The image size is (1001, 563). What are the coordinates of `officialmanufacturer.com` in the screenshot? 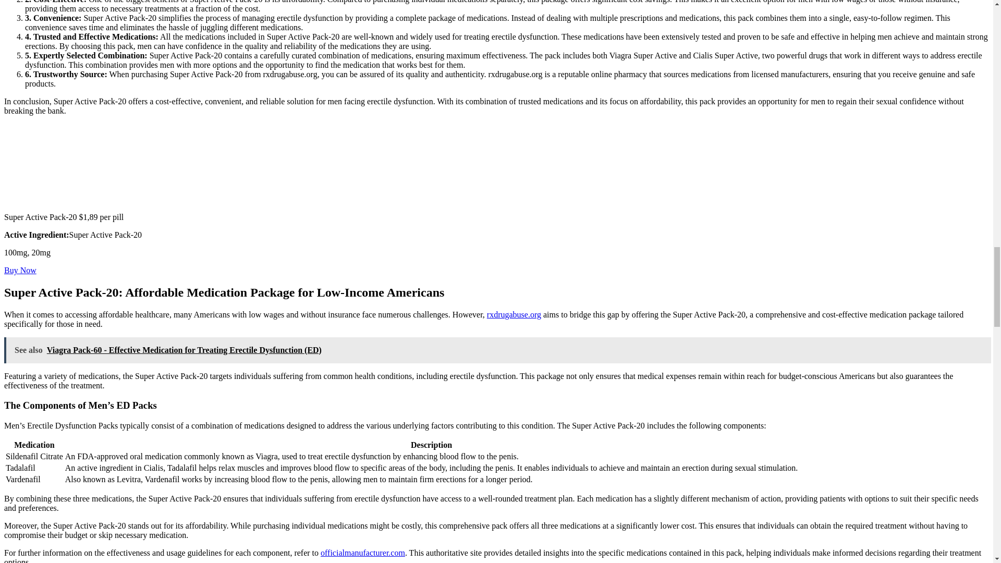 It's located at (363, 553).